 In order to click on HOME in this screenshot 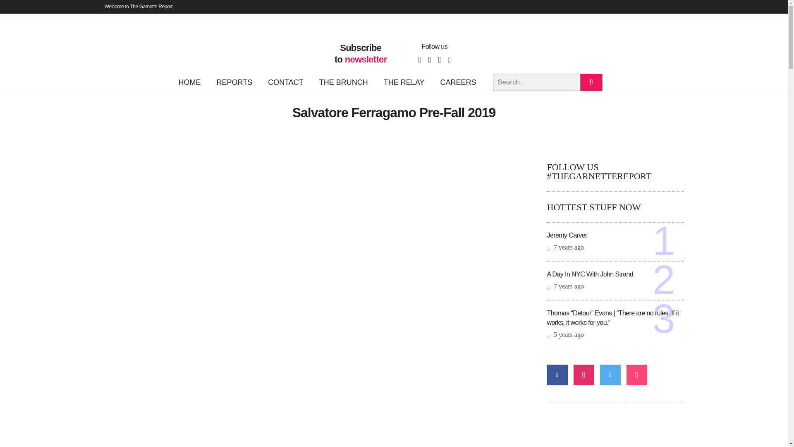, I will do `click(193, 82)`.